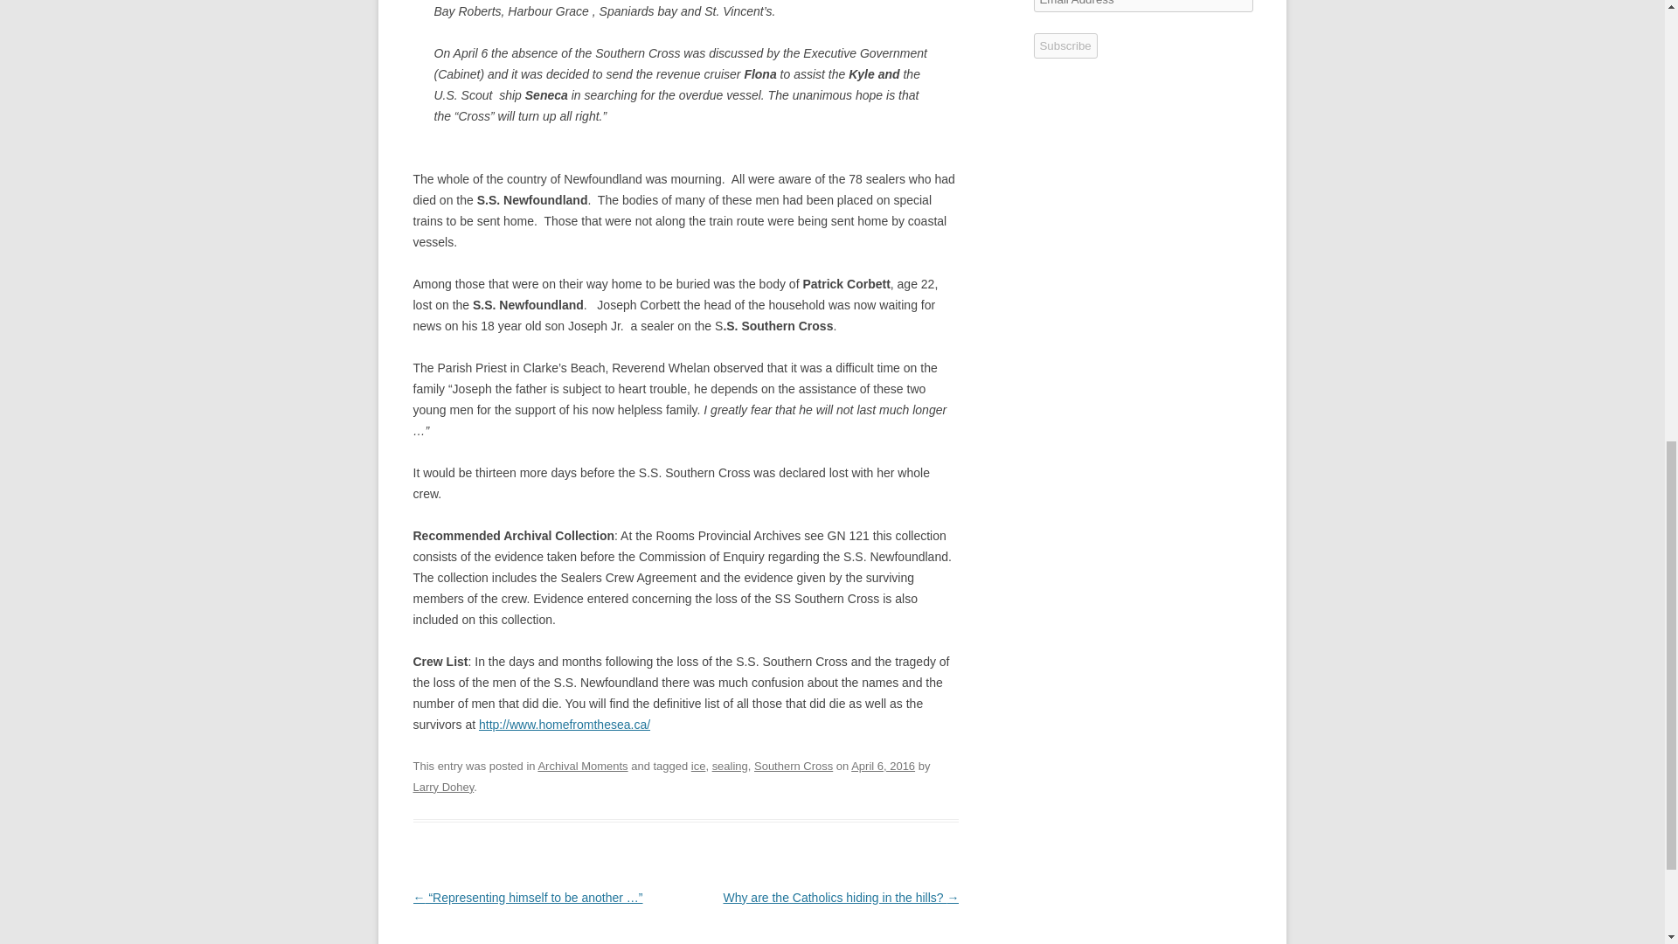  Describe the element at coordinates (883, 766) in the screenshot. I see `7:00 am` at that location.